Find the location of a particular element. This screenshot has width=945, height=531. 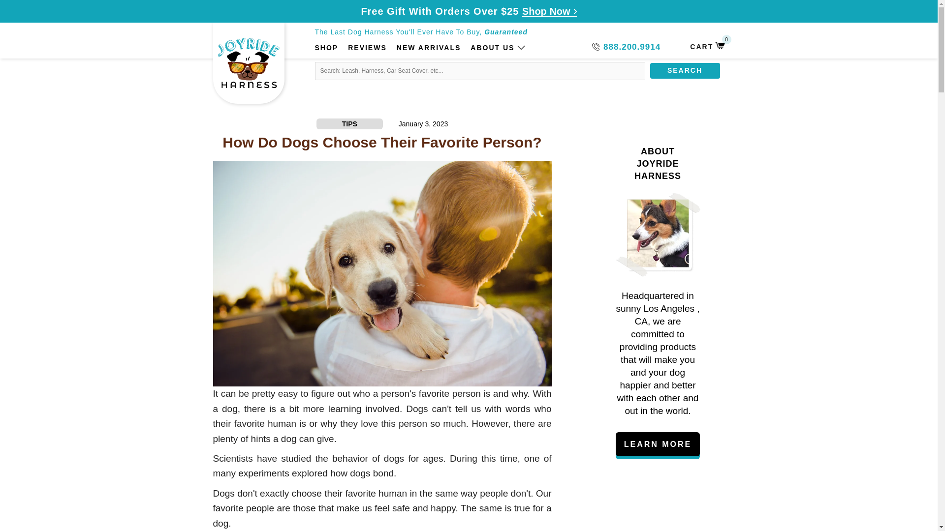

Shop Now is located at coordinates (626, 47).